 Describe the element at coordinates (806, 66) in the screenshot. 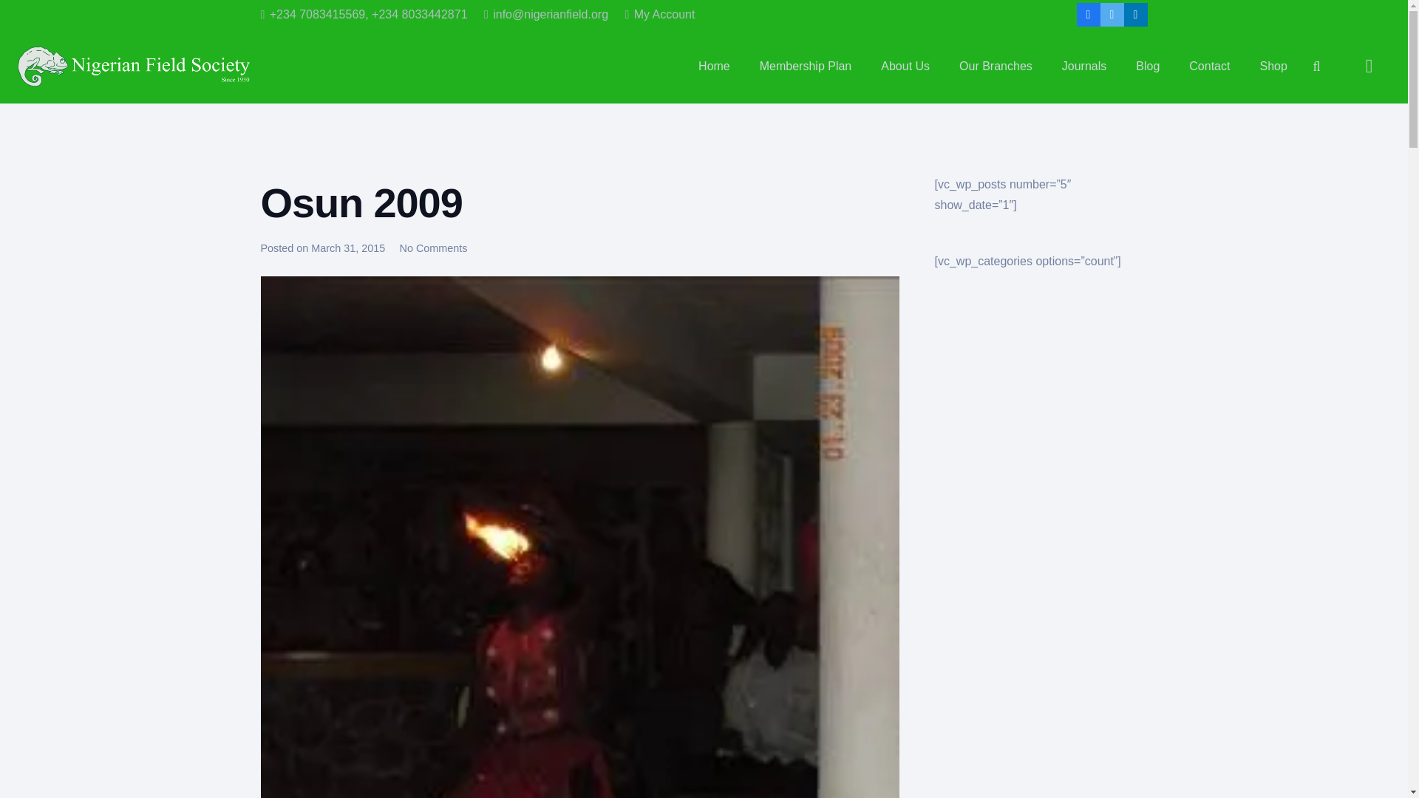

I see `Membership Plan` at that location.